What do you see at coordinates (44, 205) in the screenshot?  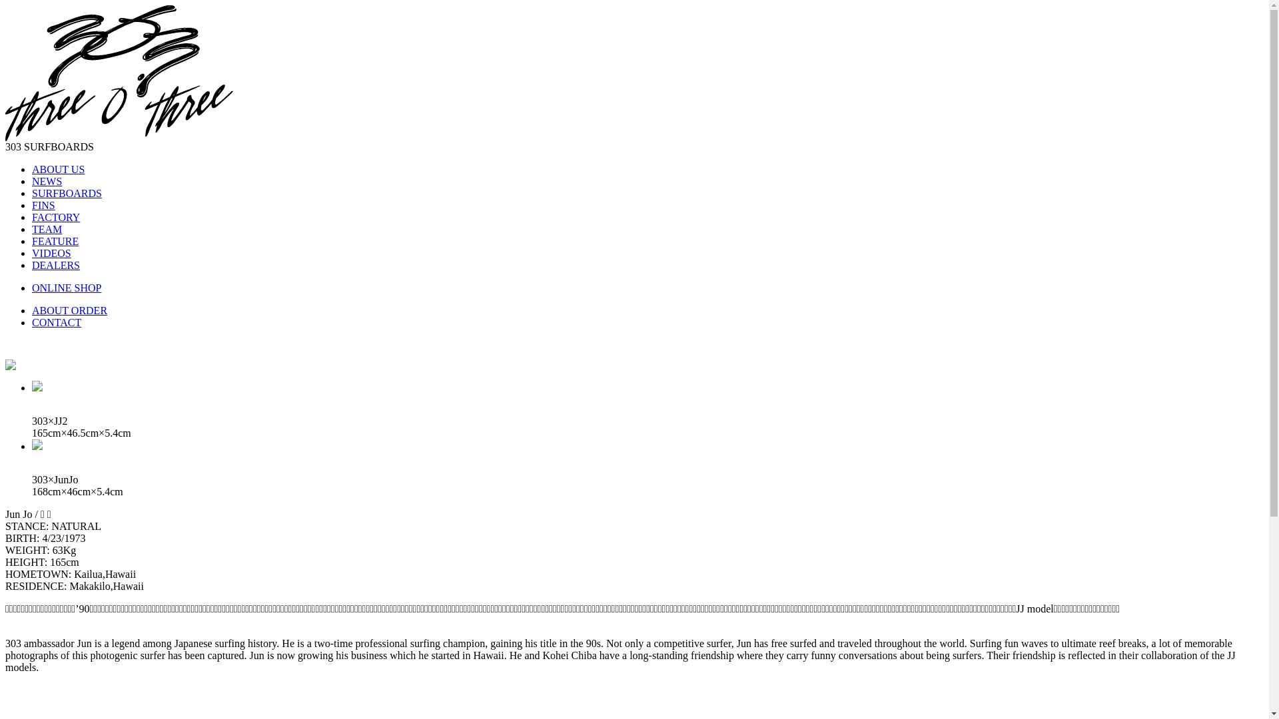 I see `FINS` at bounding box center [44, 205].